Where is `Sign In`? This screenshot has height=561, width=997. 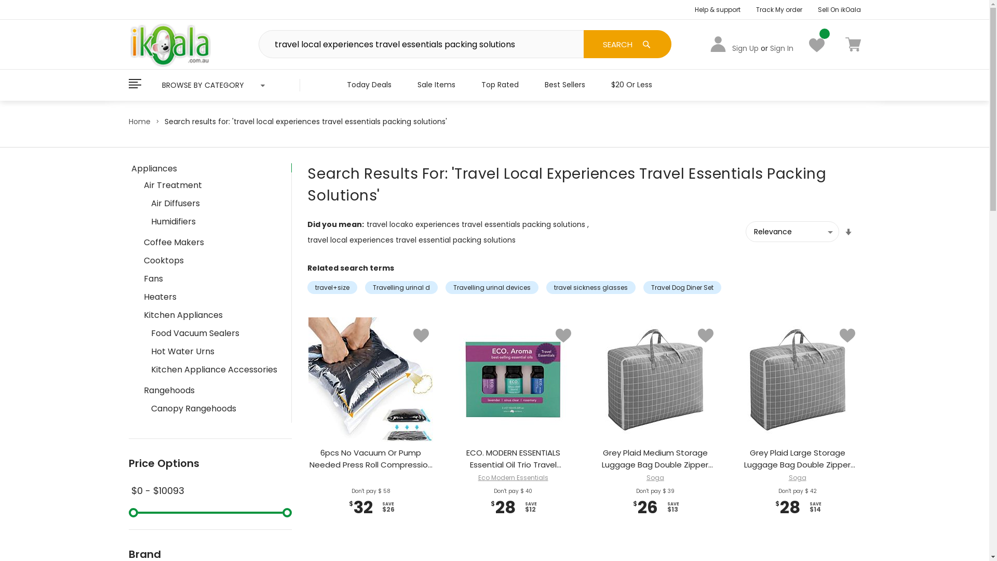
Sign In is located at coordinates (781, 48).